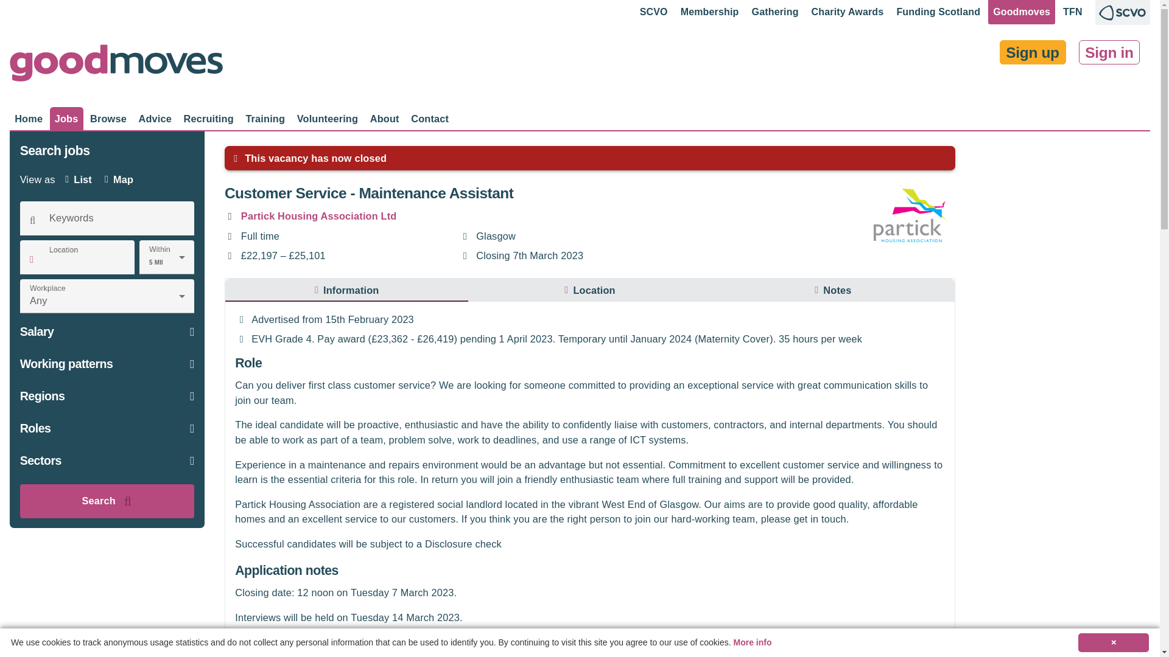 This screenshot has width=1169, height=657. What do you see at coordinates (209, 118) in the screenshot?
I see `Recruiting` at bounding box center [209, 118].